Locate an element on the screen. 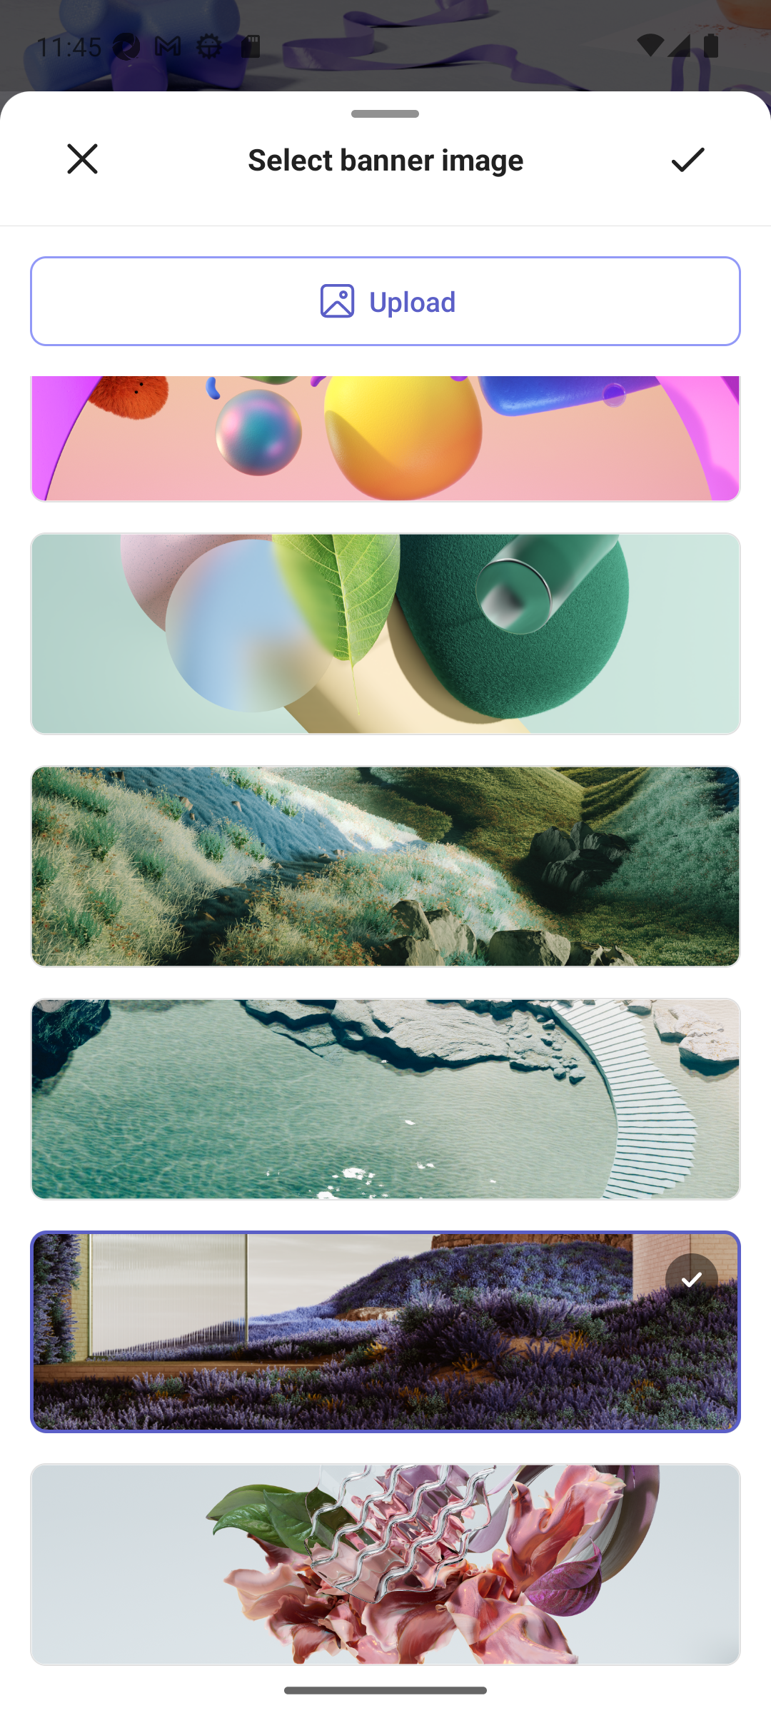 This screenshot has height=1713, width=771. Cancel is located at coordinates (82, 159).